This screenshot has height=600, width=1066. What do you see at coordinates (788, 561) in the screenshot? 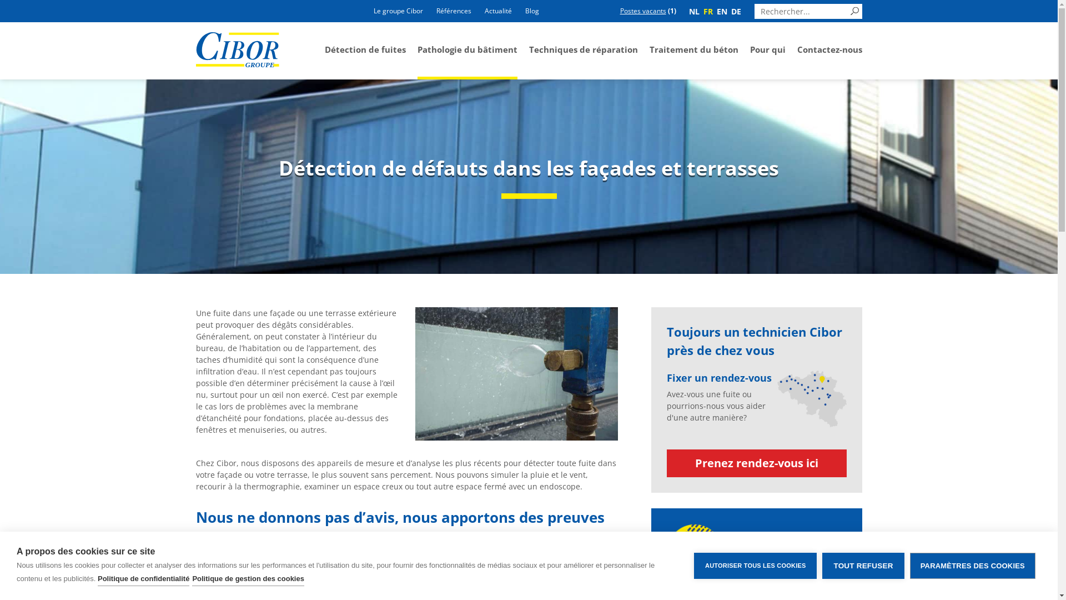
I see `014 570 330` at bounding box center [788, 561].